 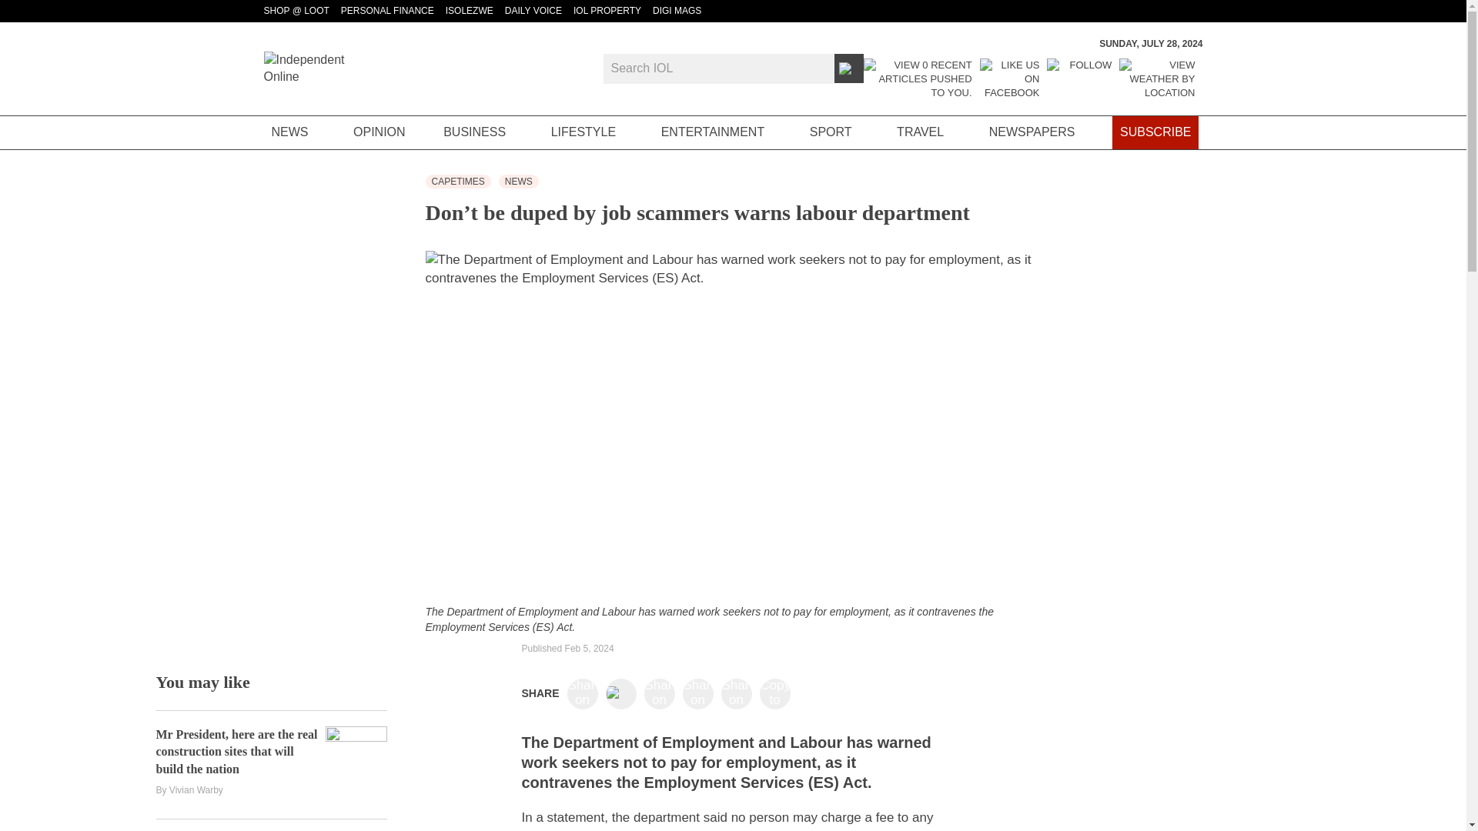 I want to click on Copy to Clipboard, so click(x=774, y=694).